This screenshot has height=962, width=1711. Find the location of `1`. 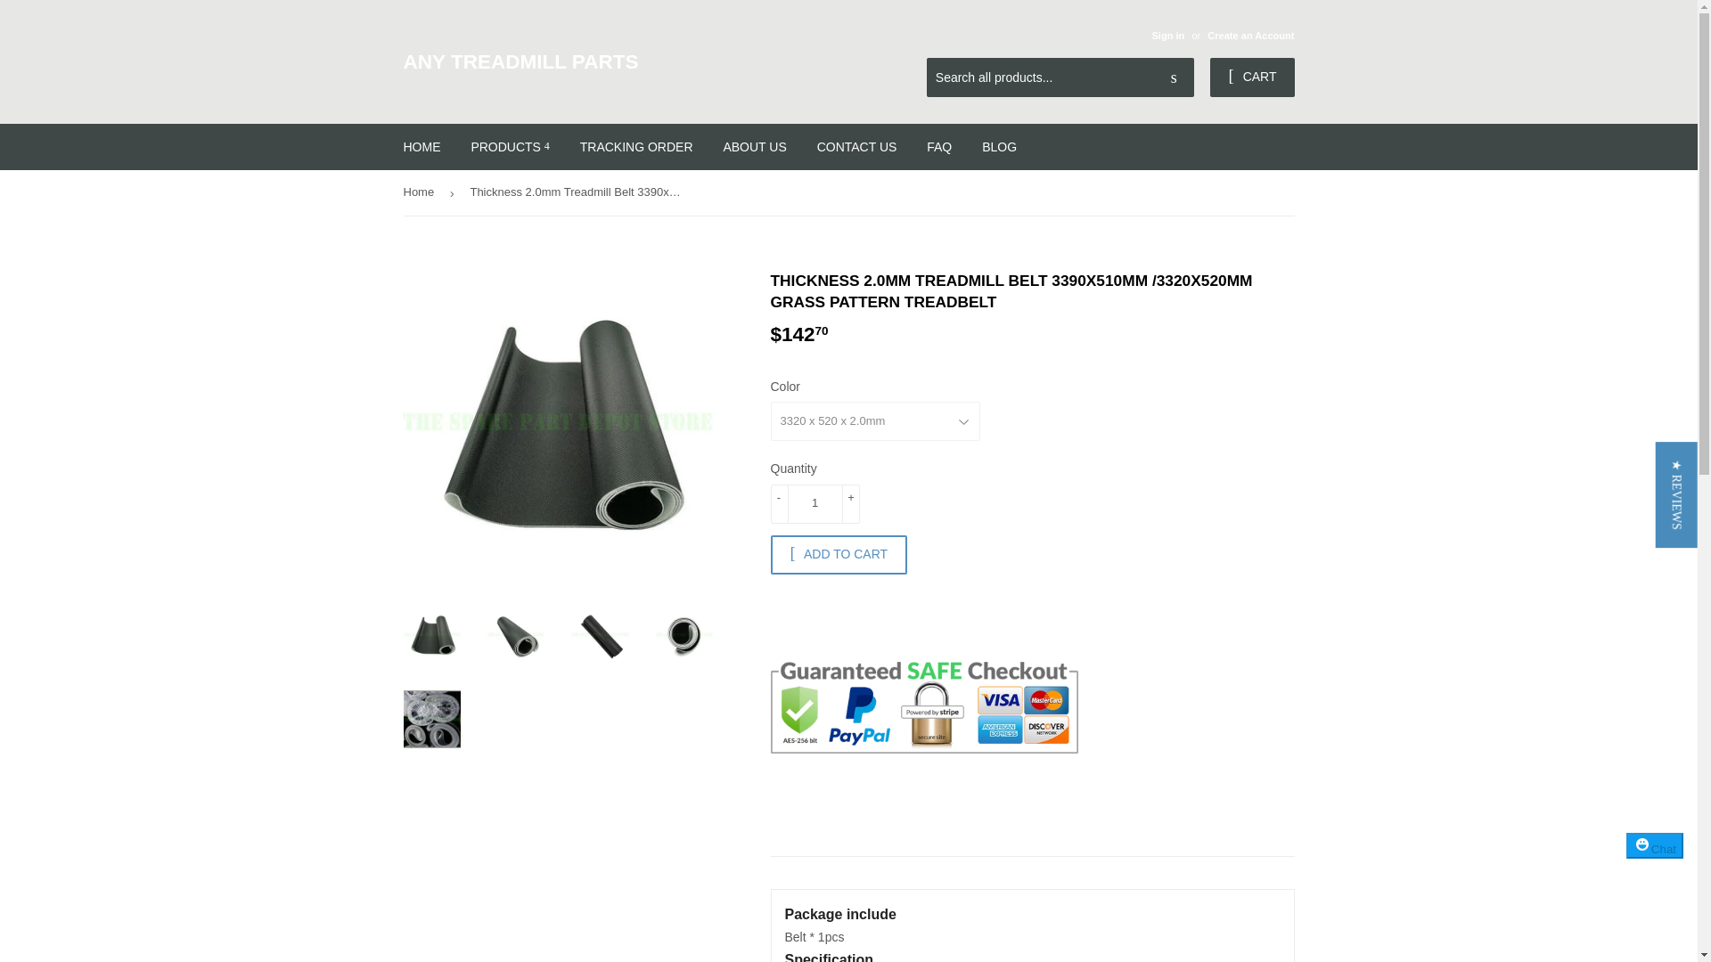

1 is located at coordinates (815, 504).